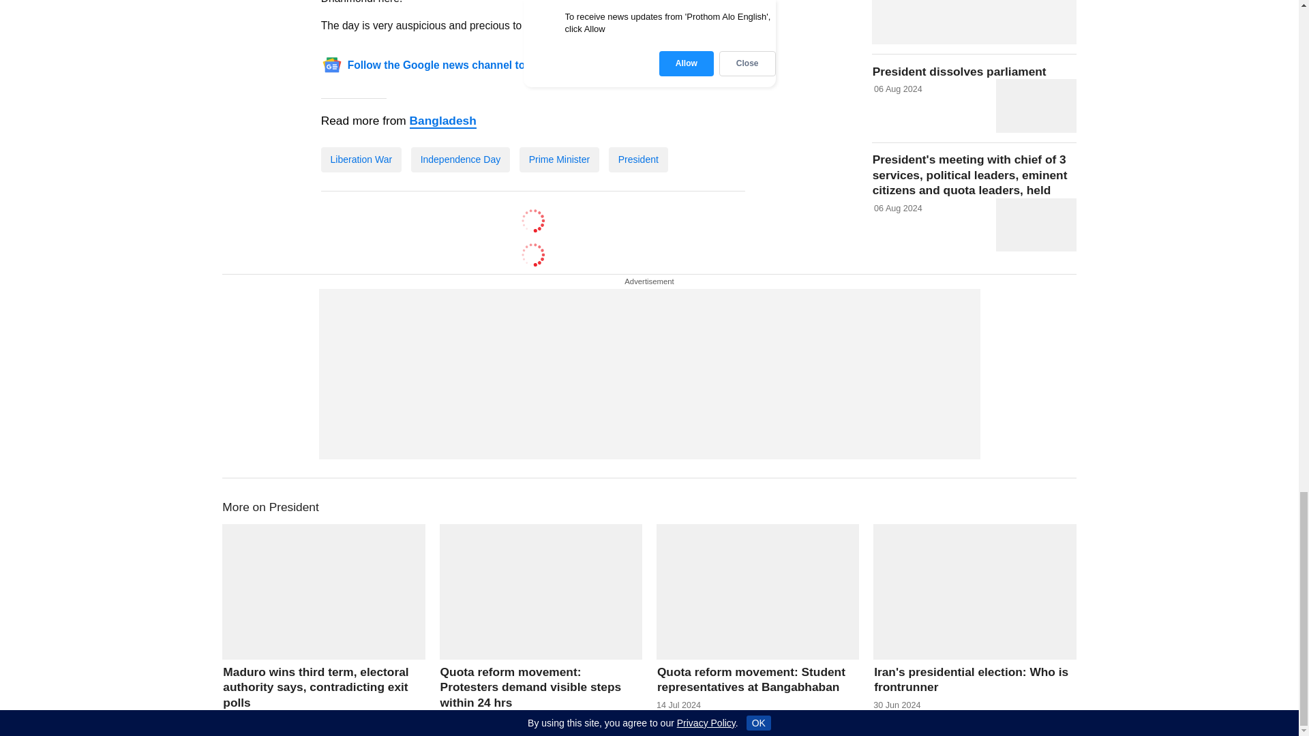  I want to click on Bangladesh, so click(442, 121).